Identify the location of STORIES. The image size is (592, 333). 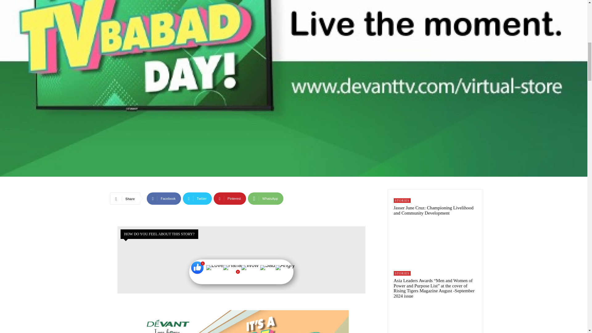
(402, 200).